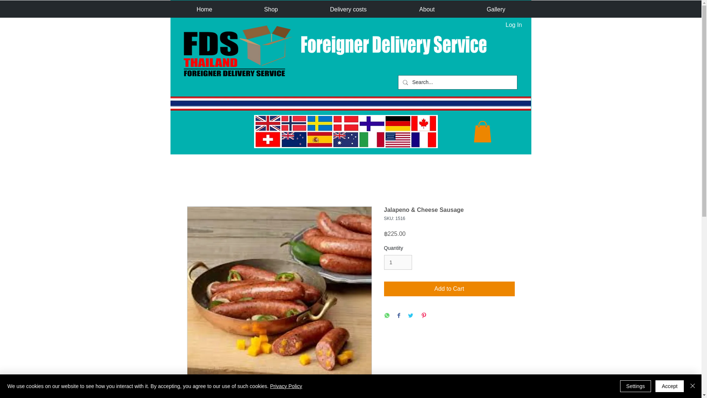 Image resolution: width=707 pixels, height=398 pixels. Describe the element at coordinates (204, 9) in the screenshot. I see `Home` at that location.